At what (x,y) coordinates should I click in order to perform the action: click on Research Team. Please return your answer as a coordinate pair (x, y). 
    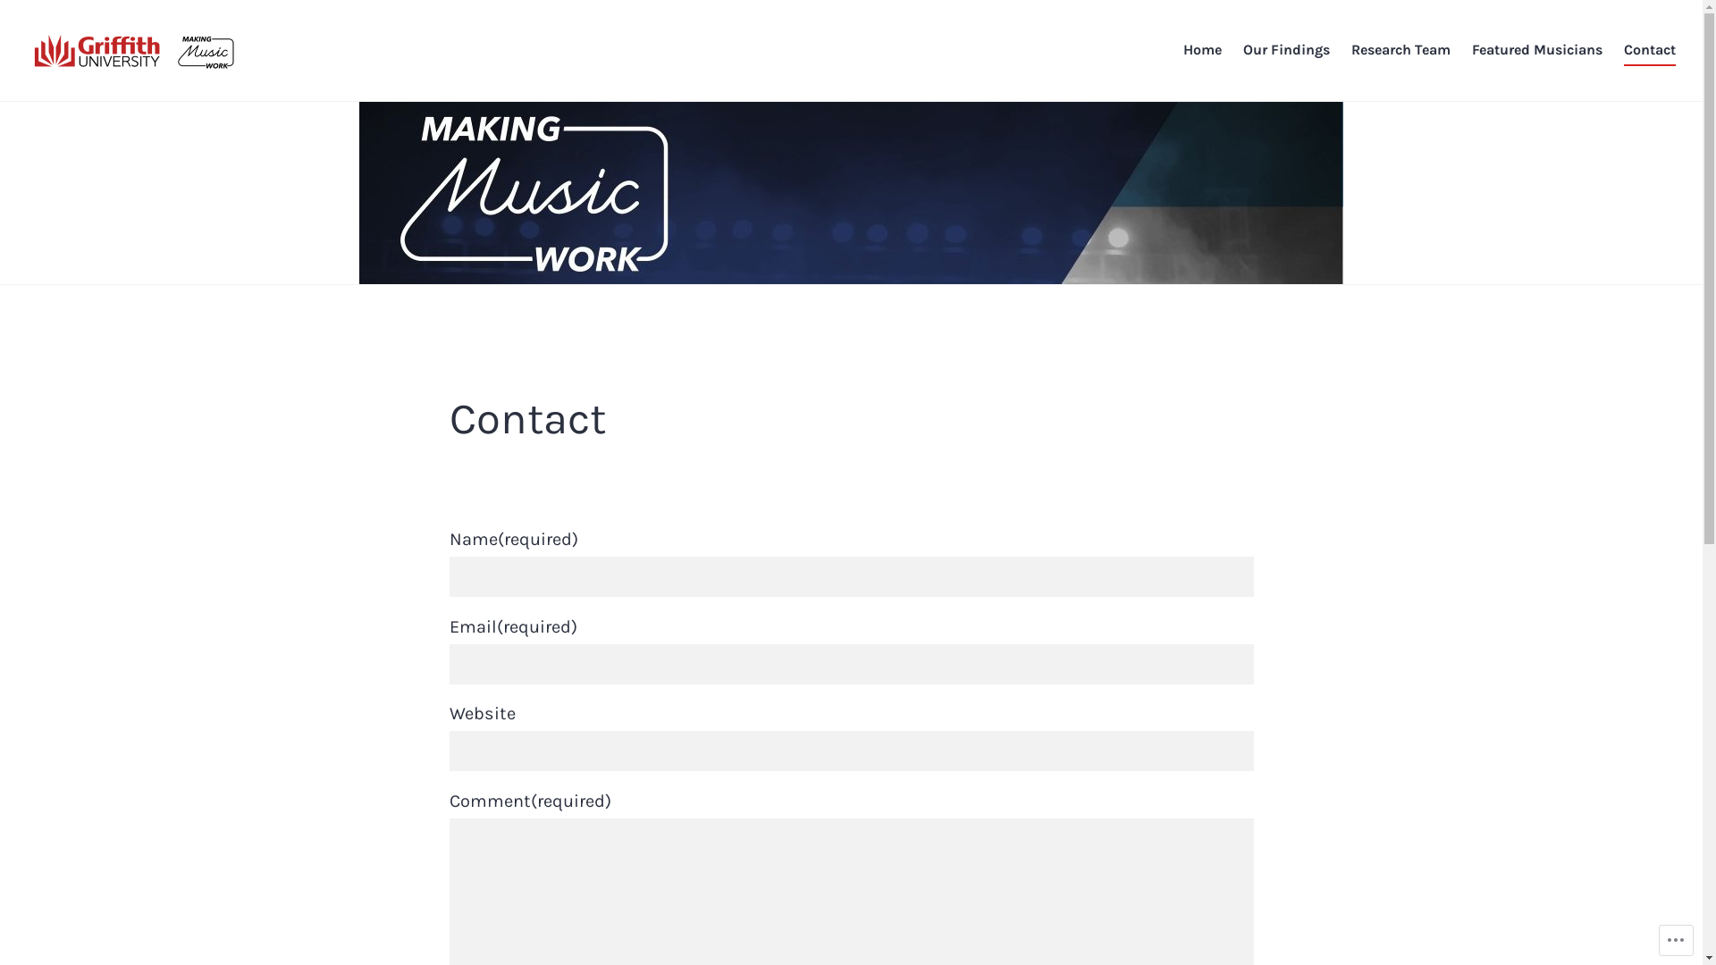
    Looking at the image, I should click on (1401, 51).